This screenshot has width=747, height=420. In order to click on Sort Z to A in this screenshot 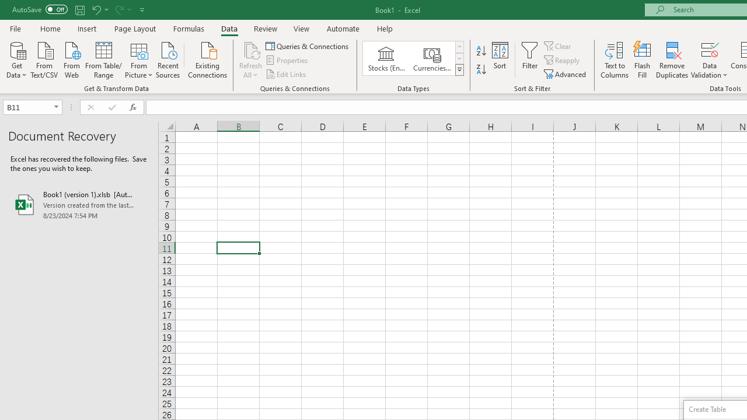, I will do `click(481, 70)`.